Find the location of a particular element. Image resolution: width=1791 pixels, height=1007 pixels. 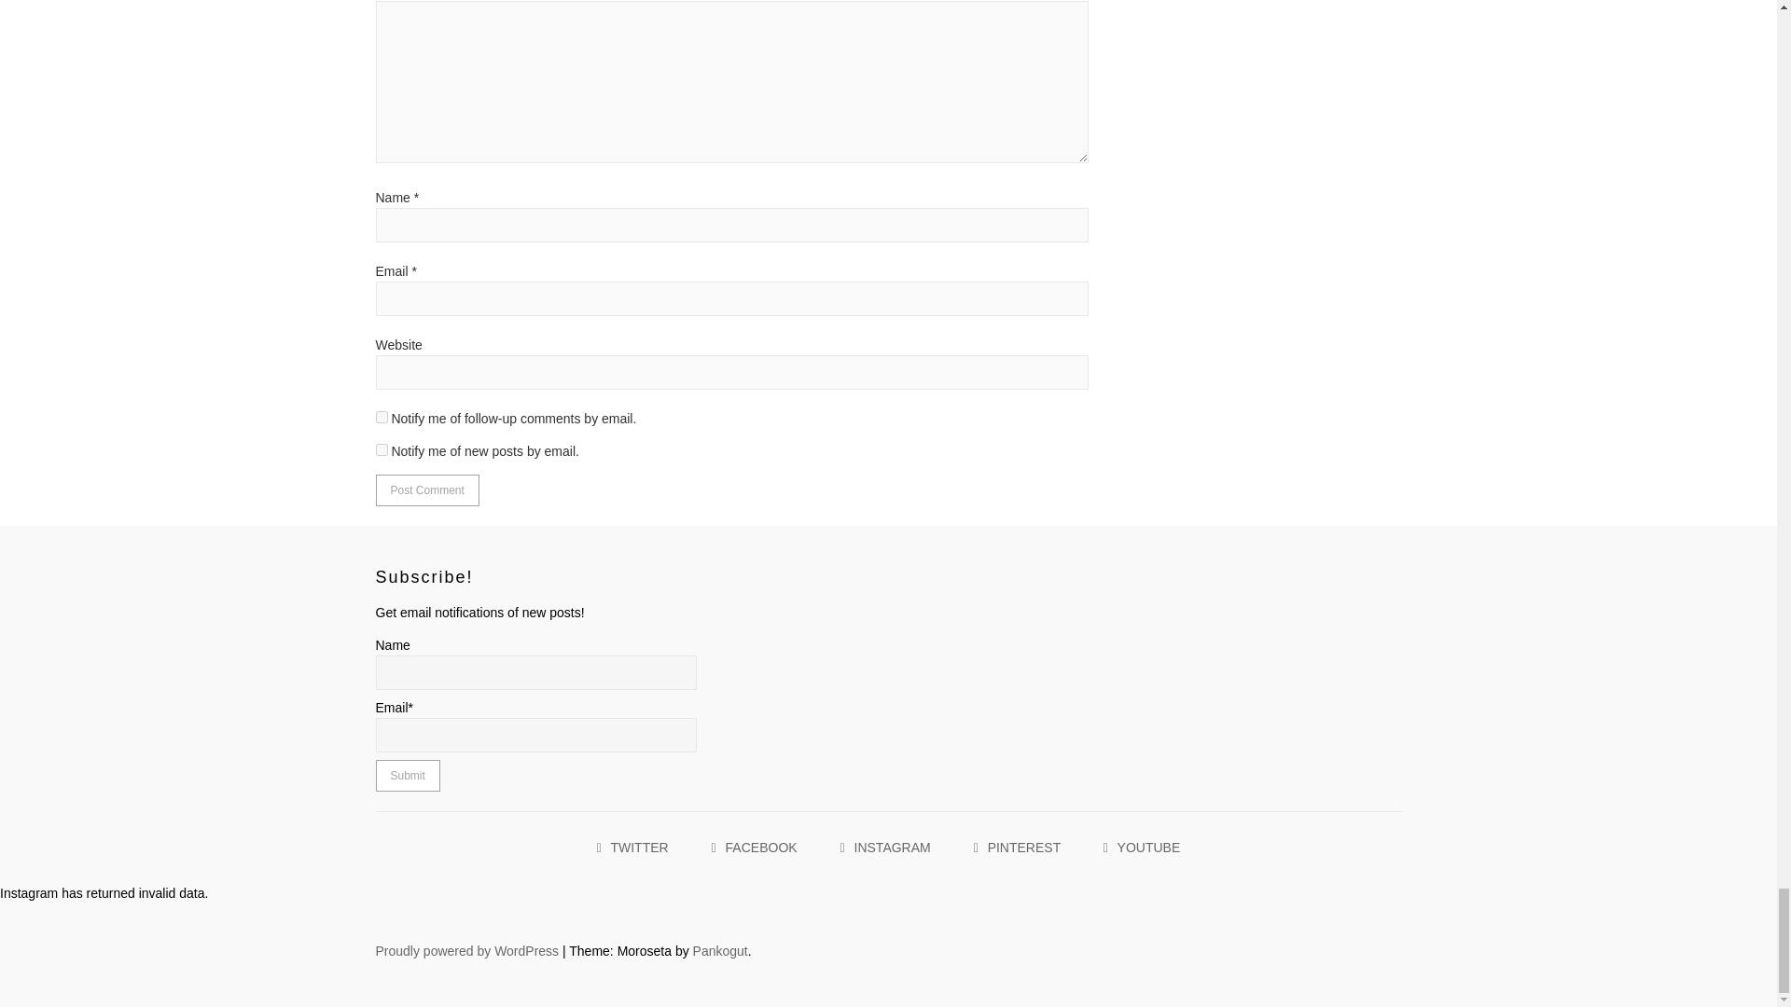

subscribe is located at coordinates (381, 449).